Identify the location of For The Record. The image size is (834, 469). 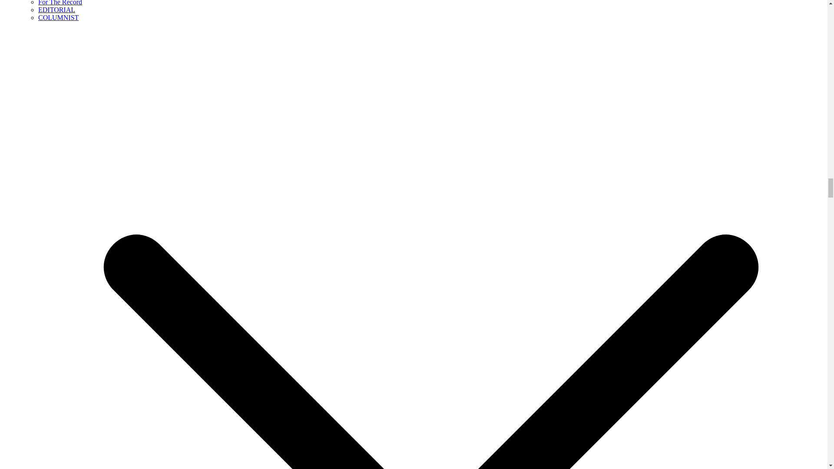
(60, 3).